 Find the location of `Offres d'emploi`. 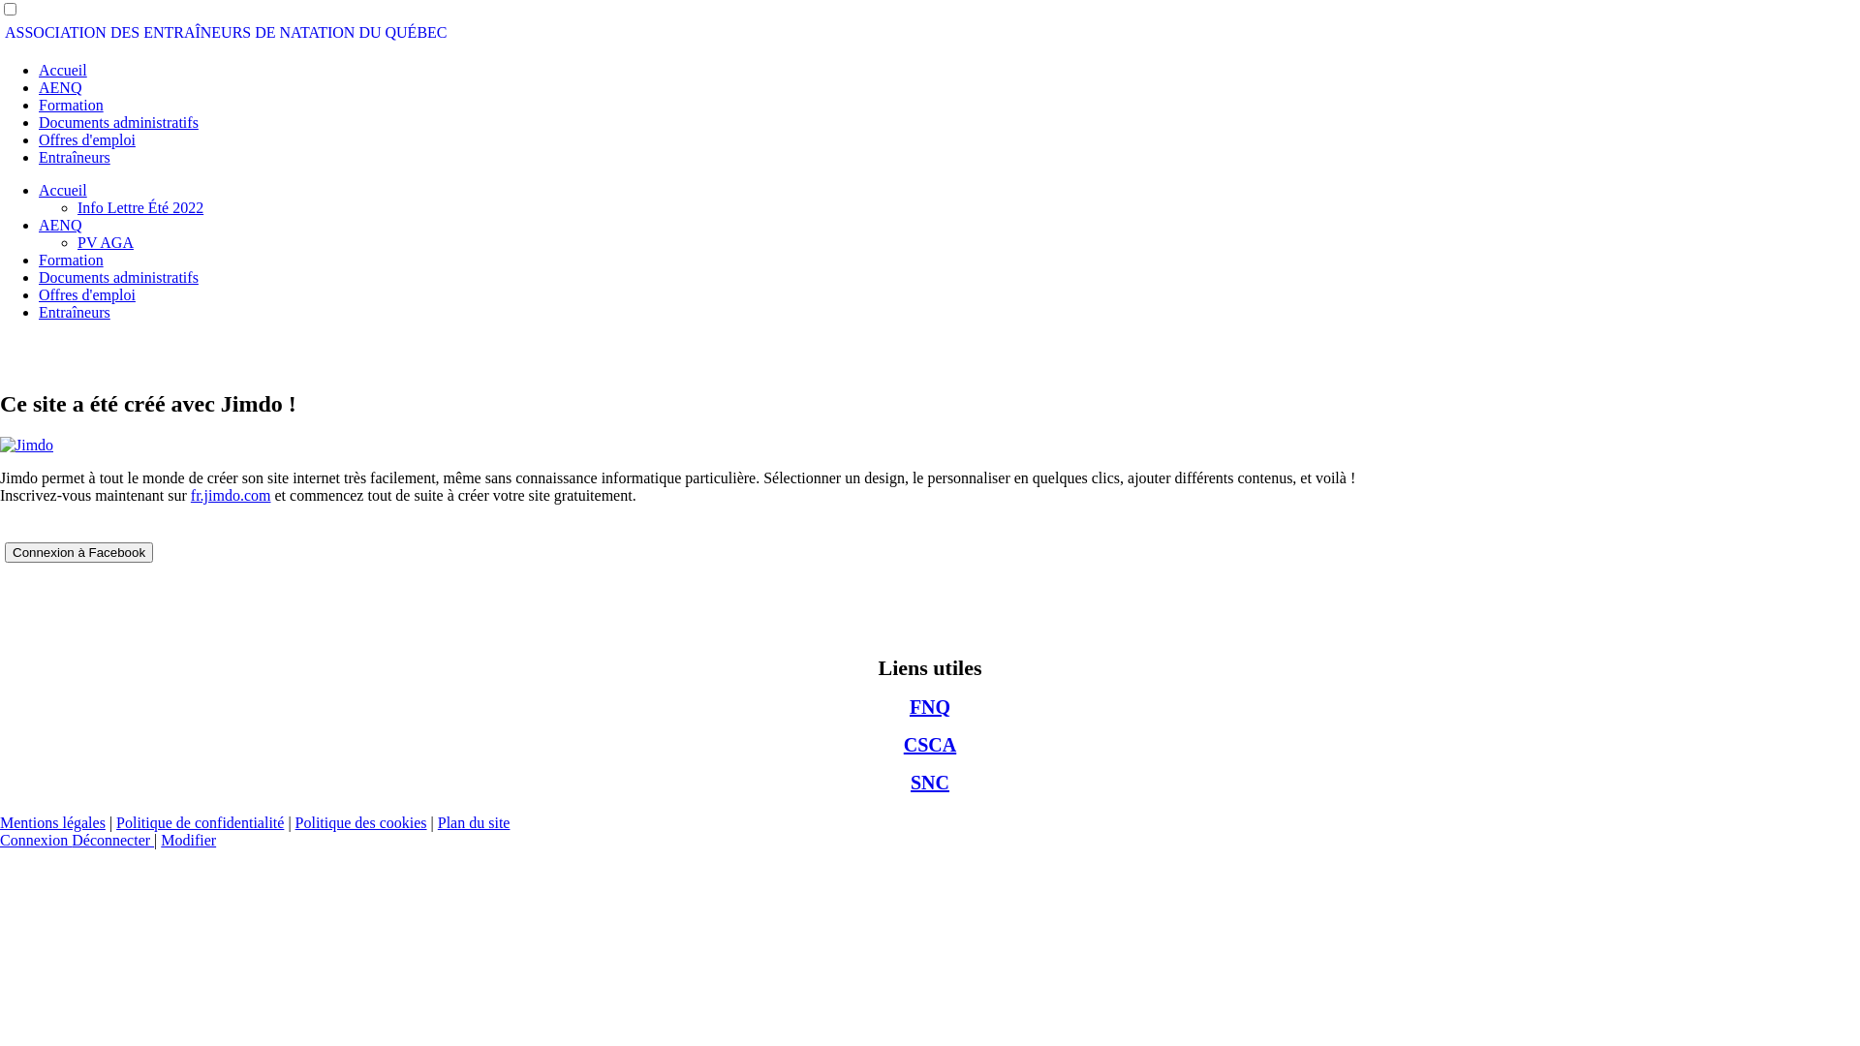

Offres d'emploi is located at coordinates (87, 139).